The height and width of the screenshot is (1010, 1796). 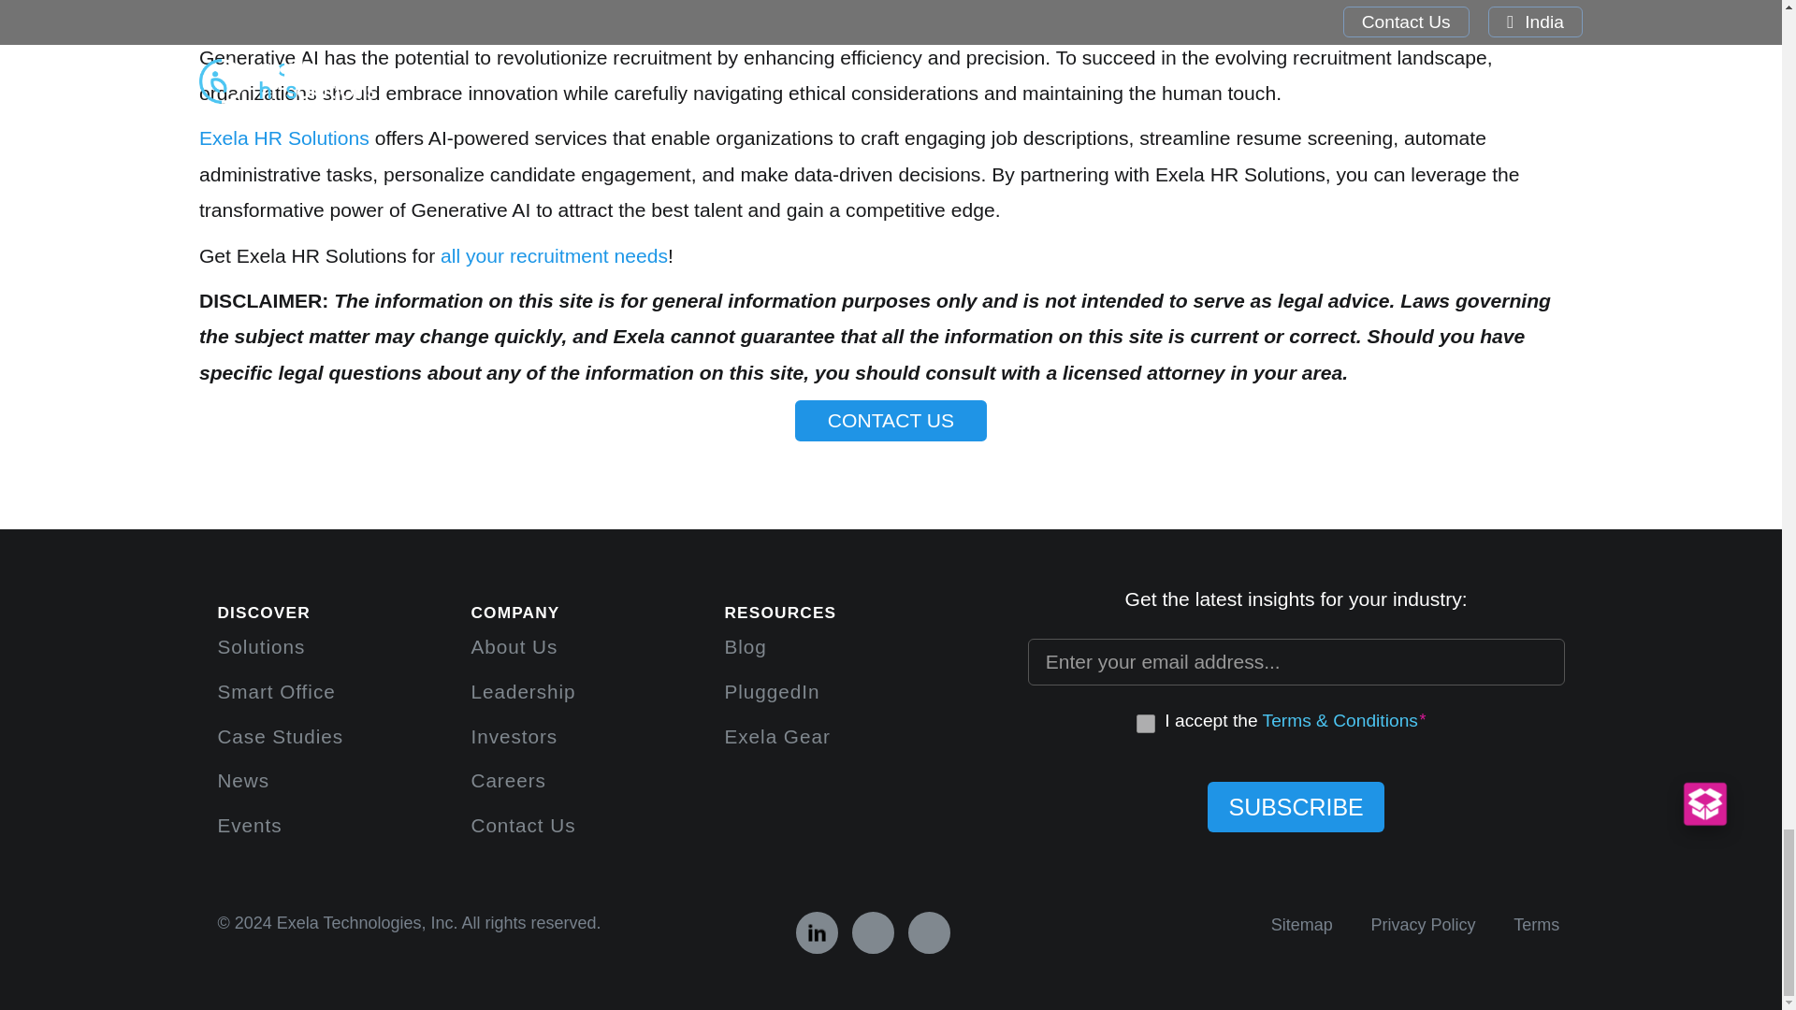 What do you see at coordinates (776, 735) in the screenshot?
I see `Exela Gear` at bounding box center [776, 735].